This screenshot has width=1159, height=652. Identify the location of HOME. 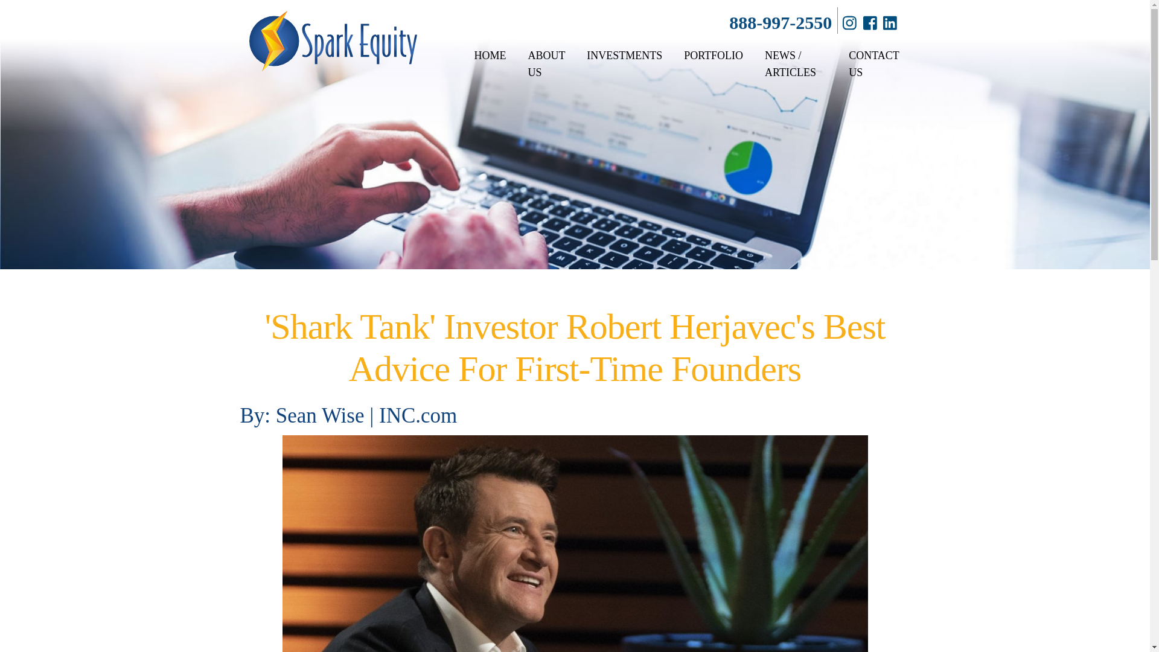
(490, 55).